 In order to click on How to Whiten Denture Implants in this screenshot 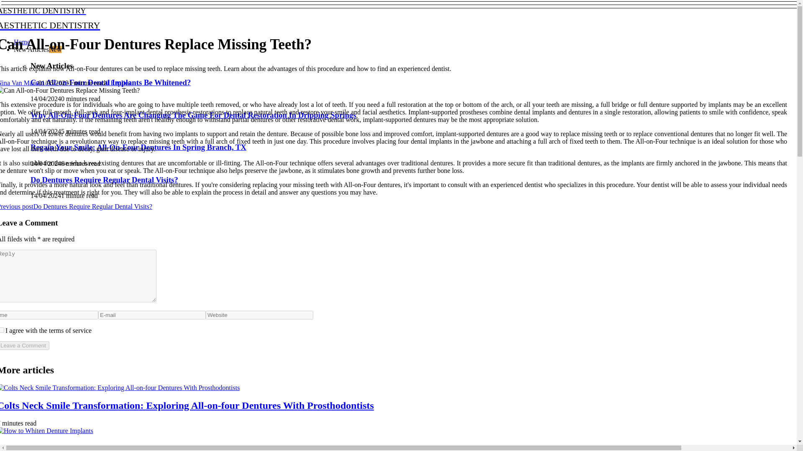, I will do `click(70, 447)`.